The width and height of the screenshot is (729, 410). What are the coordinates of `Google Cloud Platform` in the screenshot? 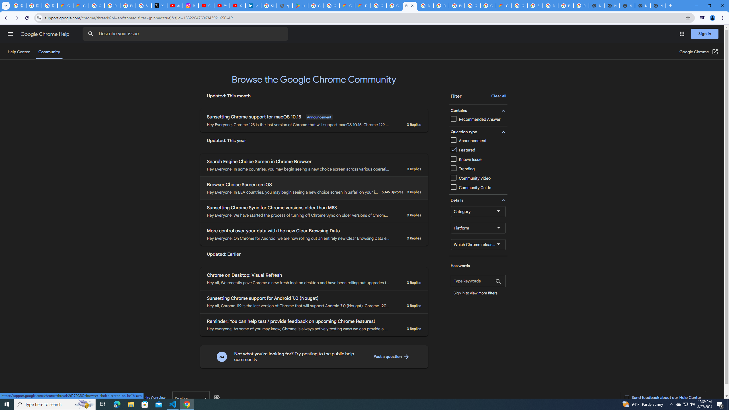 It's located at (488, 6).